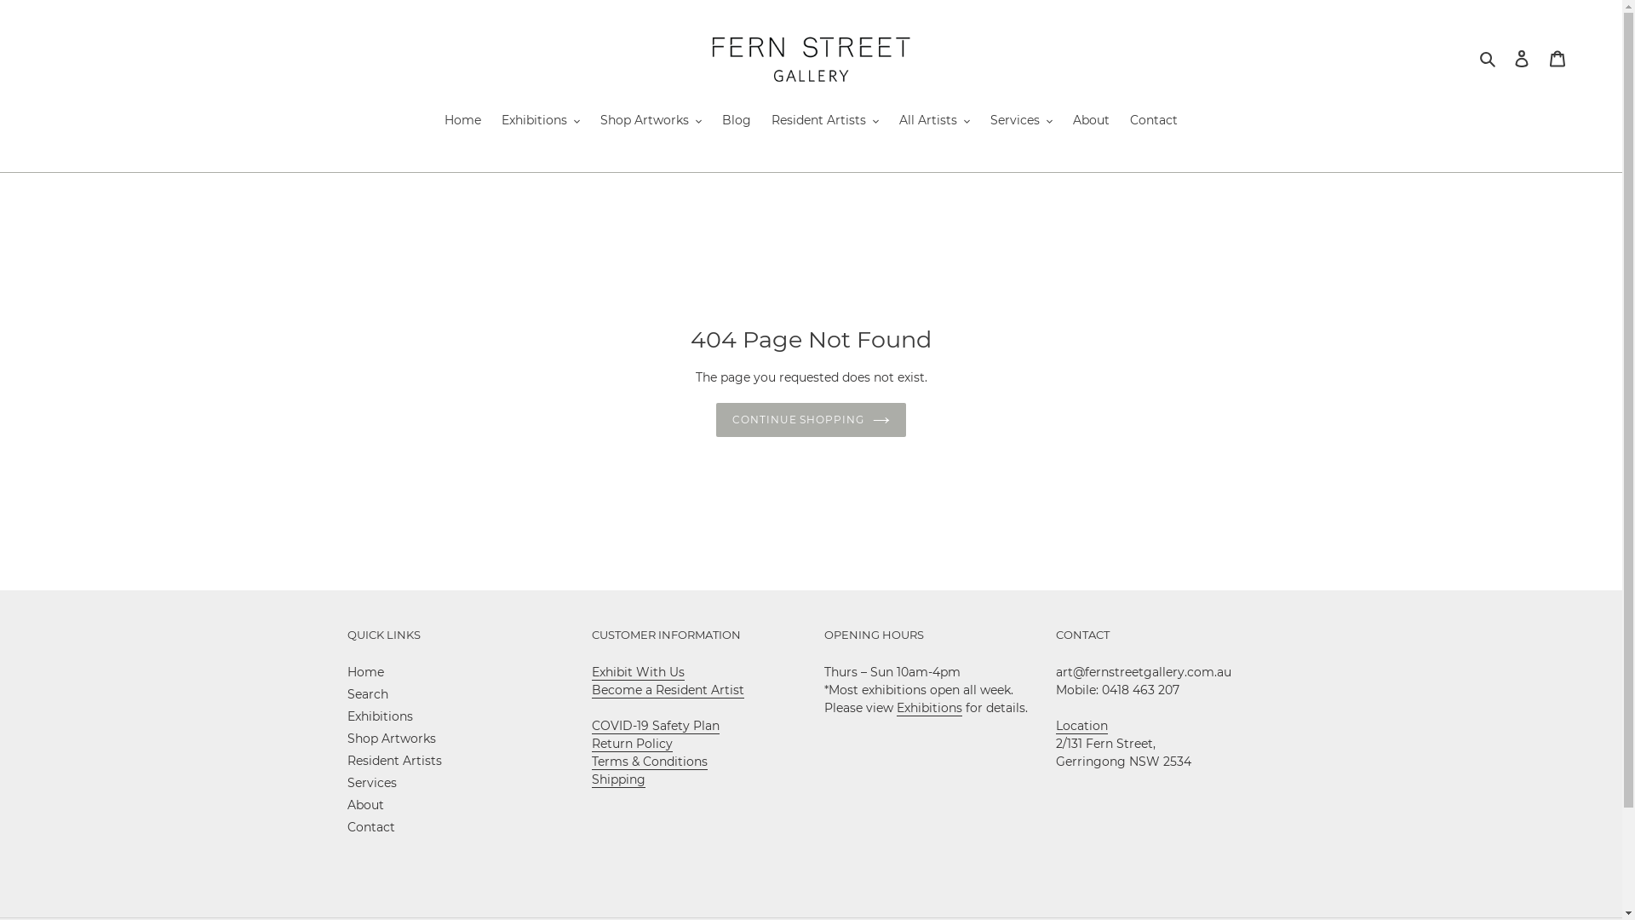 This screenshot has height=920, width=1635. Describe the element at coordinates (541, 122) in the screenshot. I see `Exhibitions` at that location.